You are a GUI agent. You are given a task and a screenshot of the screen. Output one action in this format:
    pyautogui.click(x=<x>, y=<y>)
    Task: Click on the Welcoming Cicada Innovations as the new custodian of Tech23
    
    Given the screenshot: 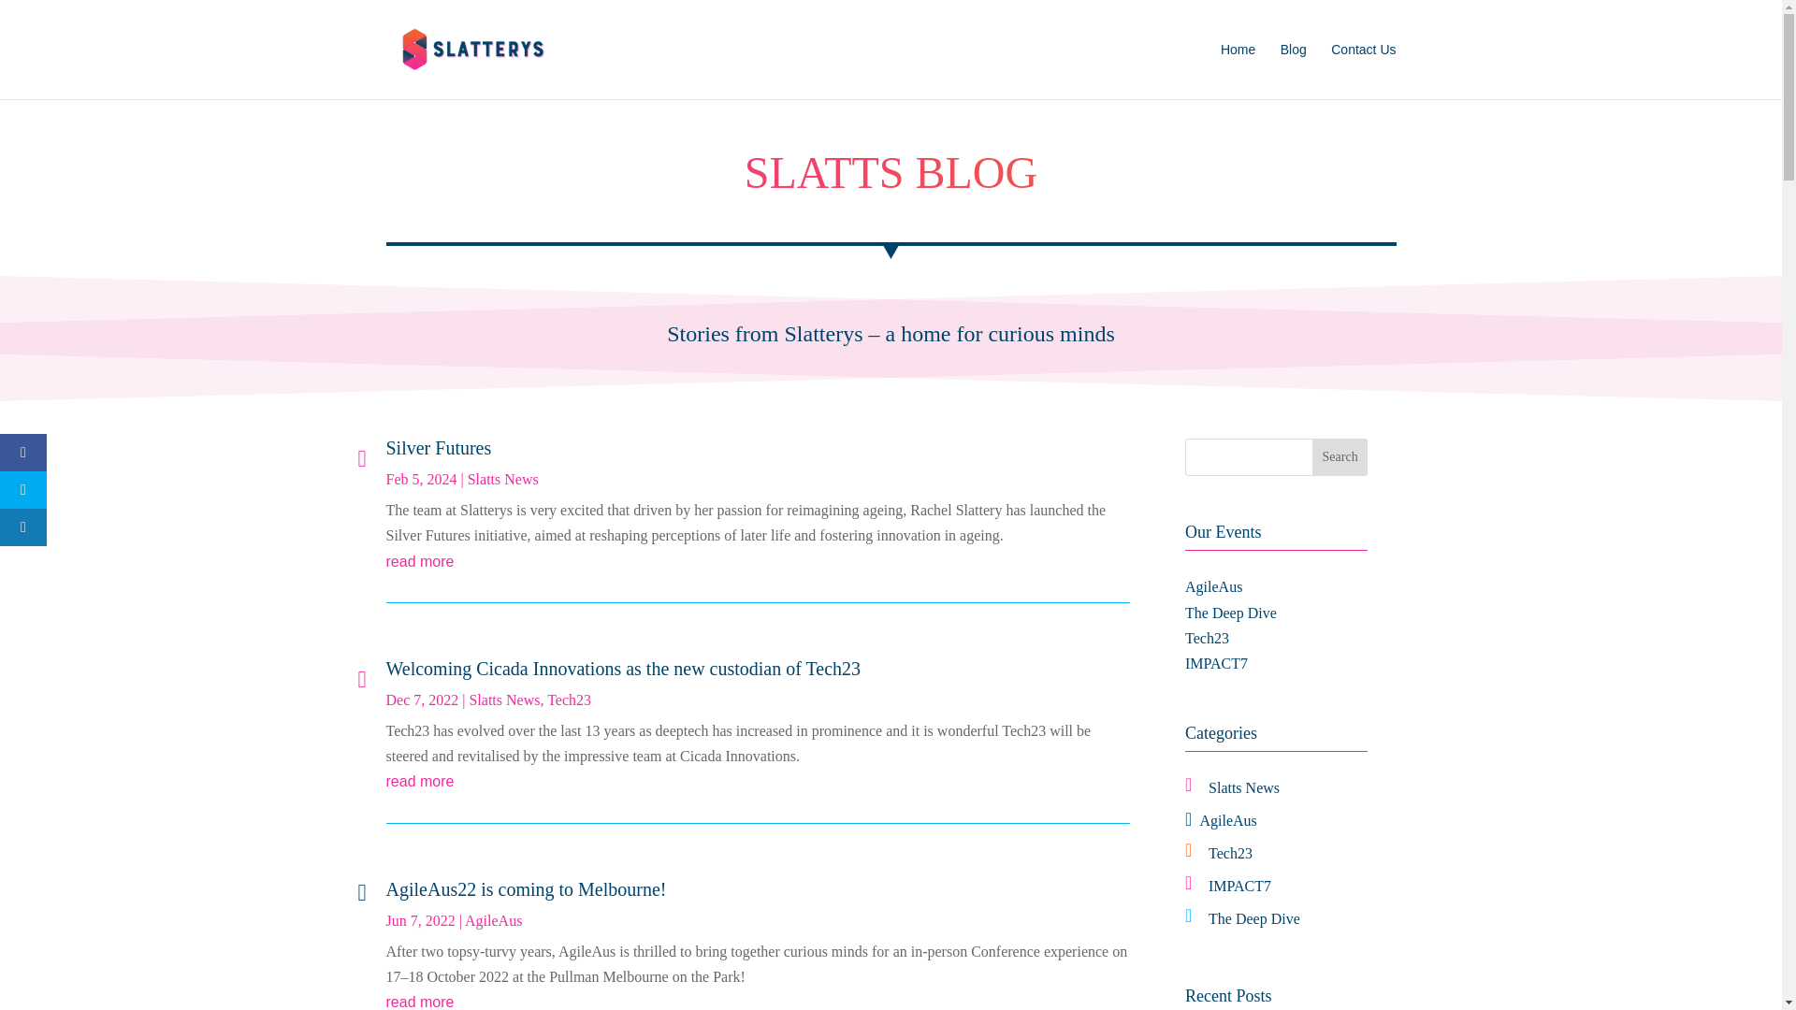 What is the action you would take?
    pyautogui.click(x=623, y=668)
    